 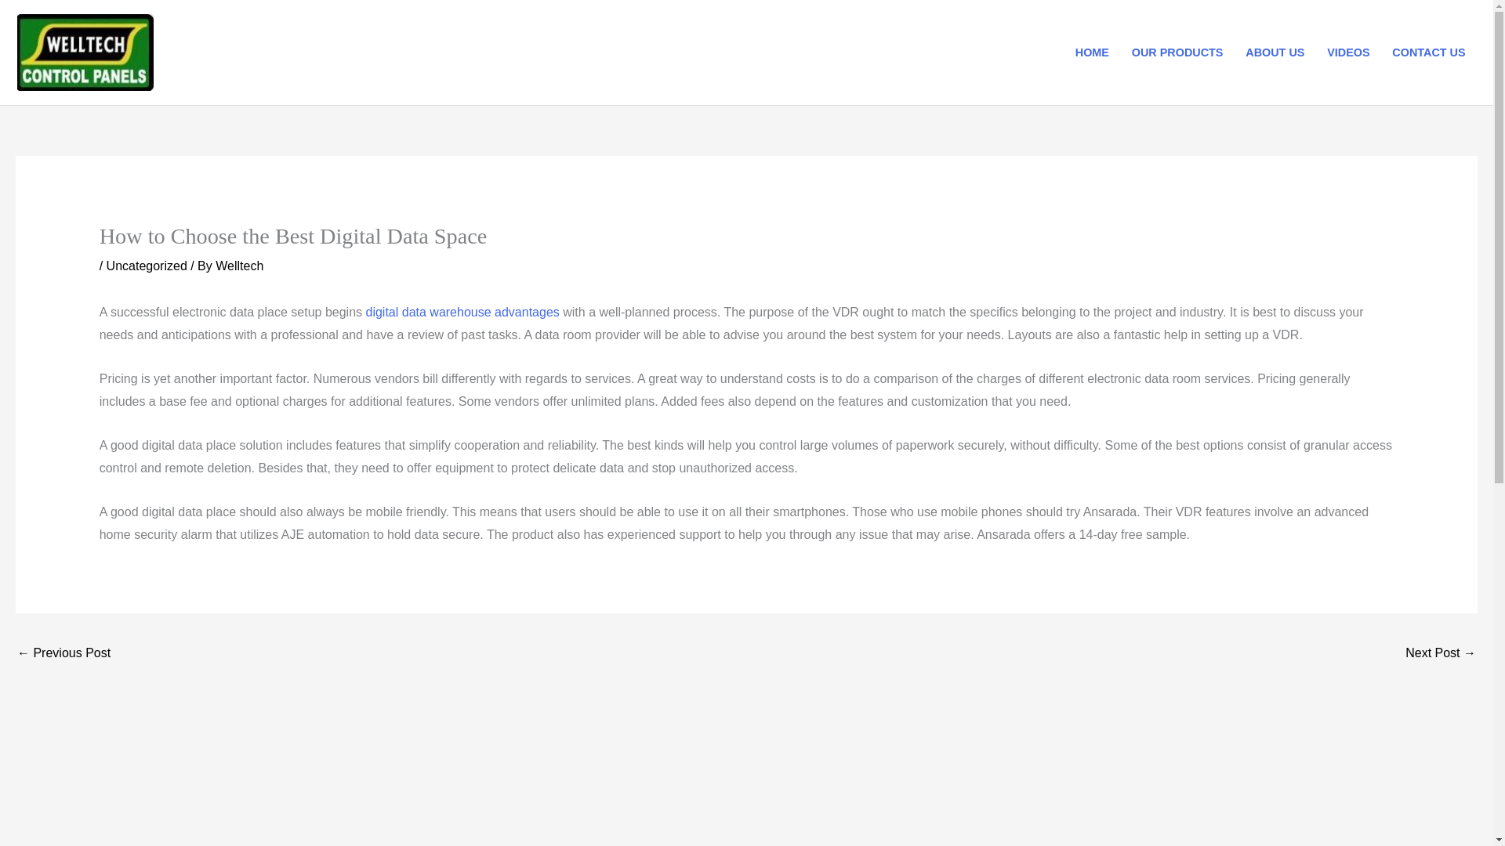 I want to click on 1xbet App Obtain For Android Gamers, so click(x=63, y=654).